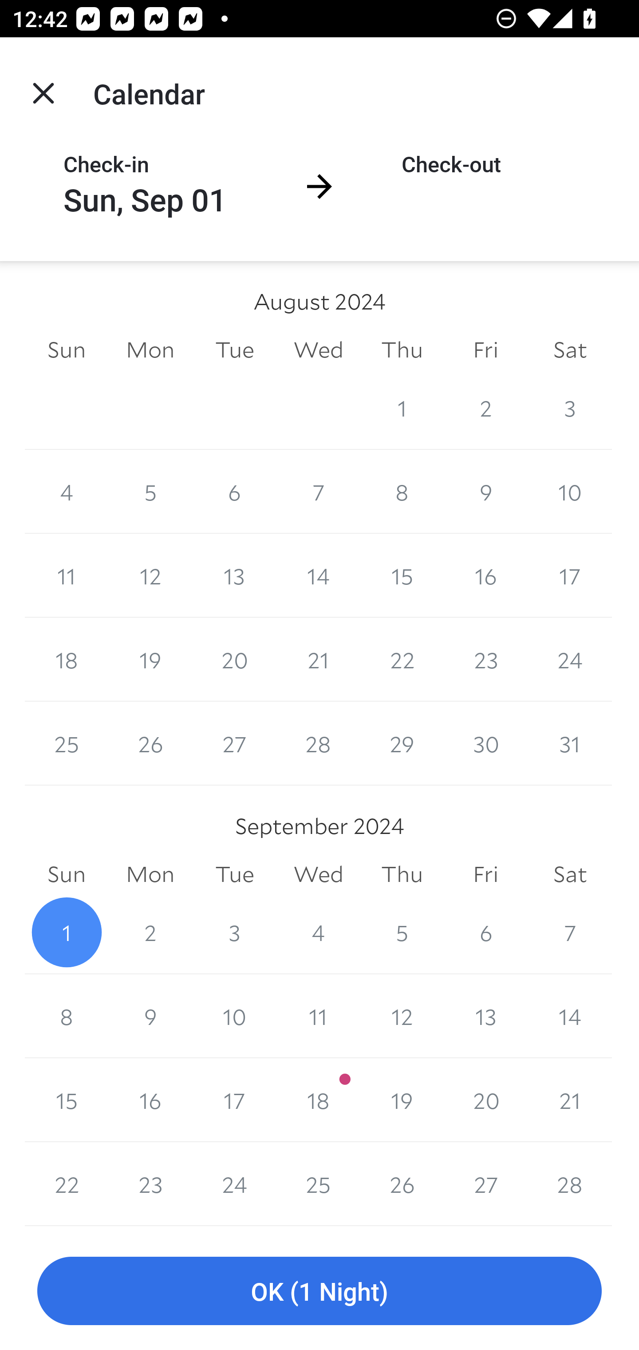 The height and width of the screenshot is (1350, 639). What do you see at coordinates (234, 933) in the screenshot?
I see `3 3 September 2024` at bounding box center [234, 933].